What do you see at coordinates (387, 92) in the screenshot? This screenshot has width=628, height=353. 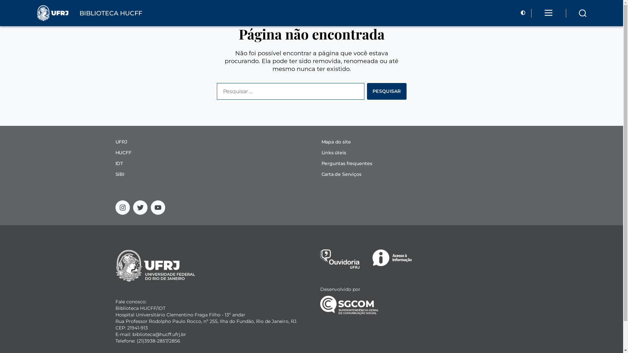 I see `Pesquisar` at bounding box center [387, 92].